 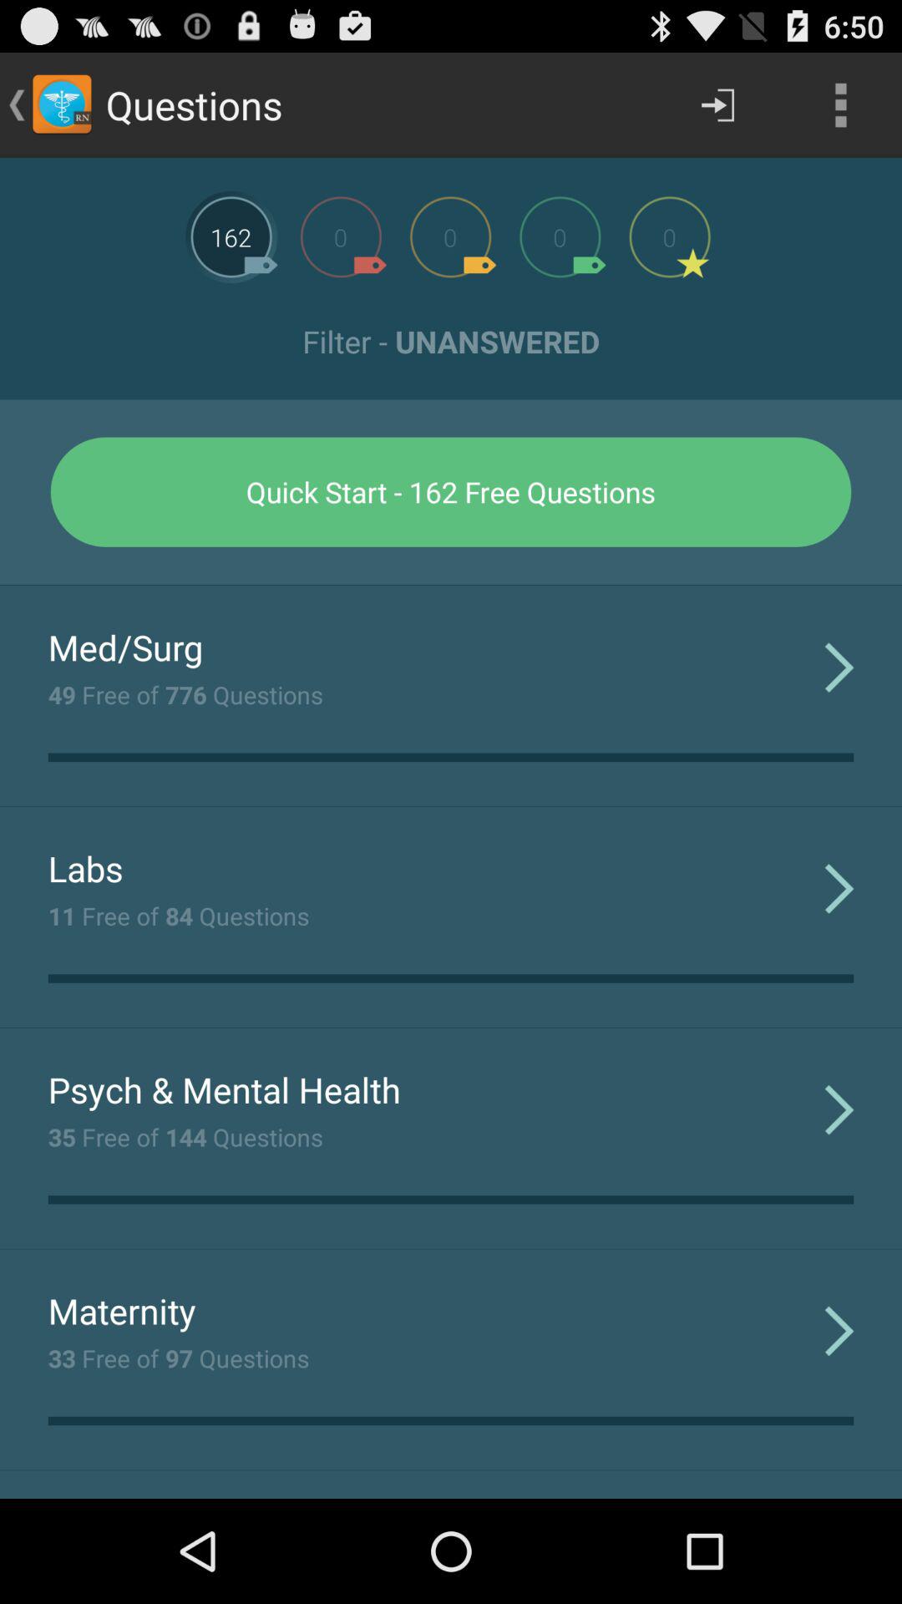 What do you see at coordinates (839, 1109) in the screenshot?
I see `tap the icon next to the psych & mental health app` at bounding box center [839, 1109].